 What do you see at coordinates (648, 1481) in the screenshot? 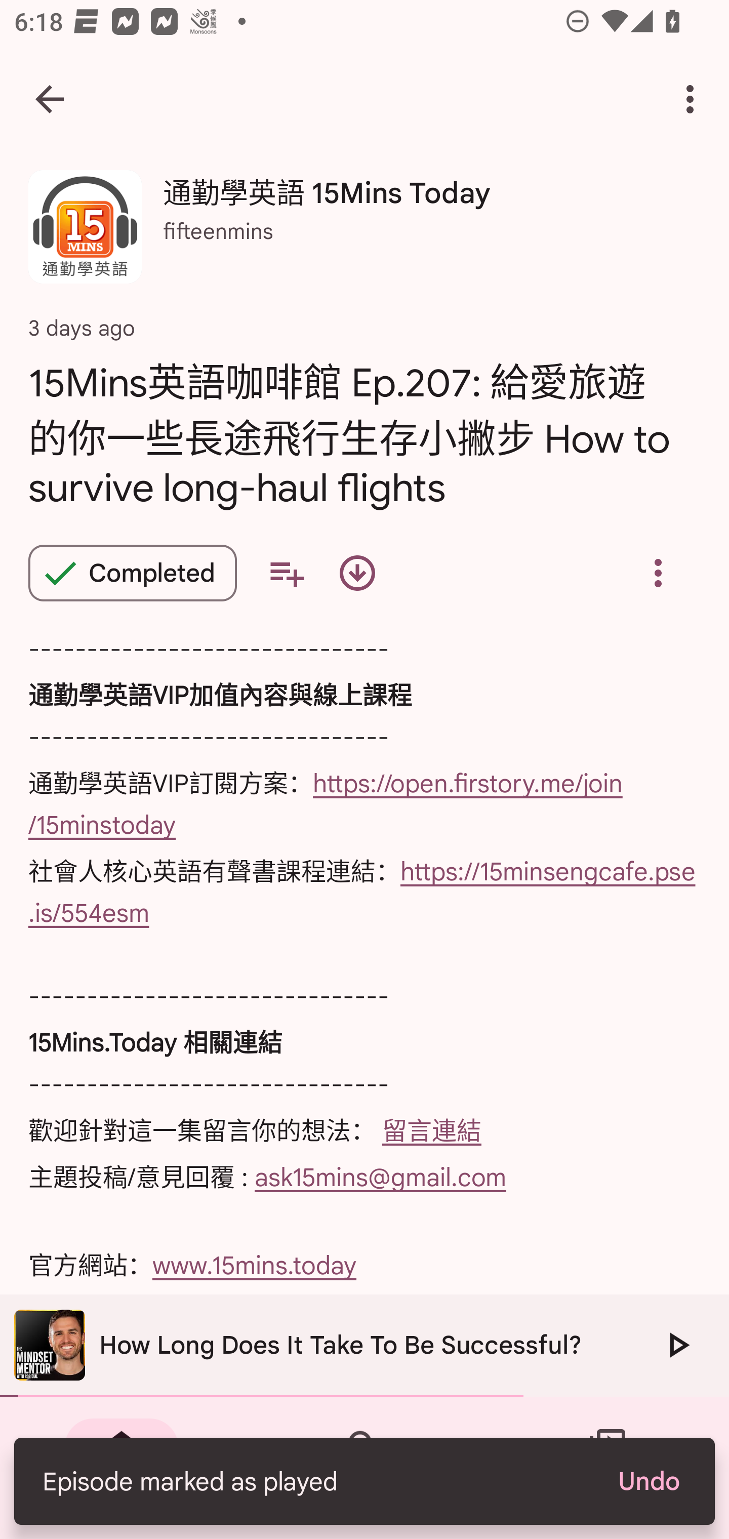
I see `Undo` at bounding box center [648, 1481].